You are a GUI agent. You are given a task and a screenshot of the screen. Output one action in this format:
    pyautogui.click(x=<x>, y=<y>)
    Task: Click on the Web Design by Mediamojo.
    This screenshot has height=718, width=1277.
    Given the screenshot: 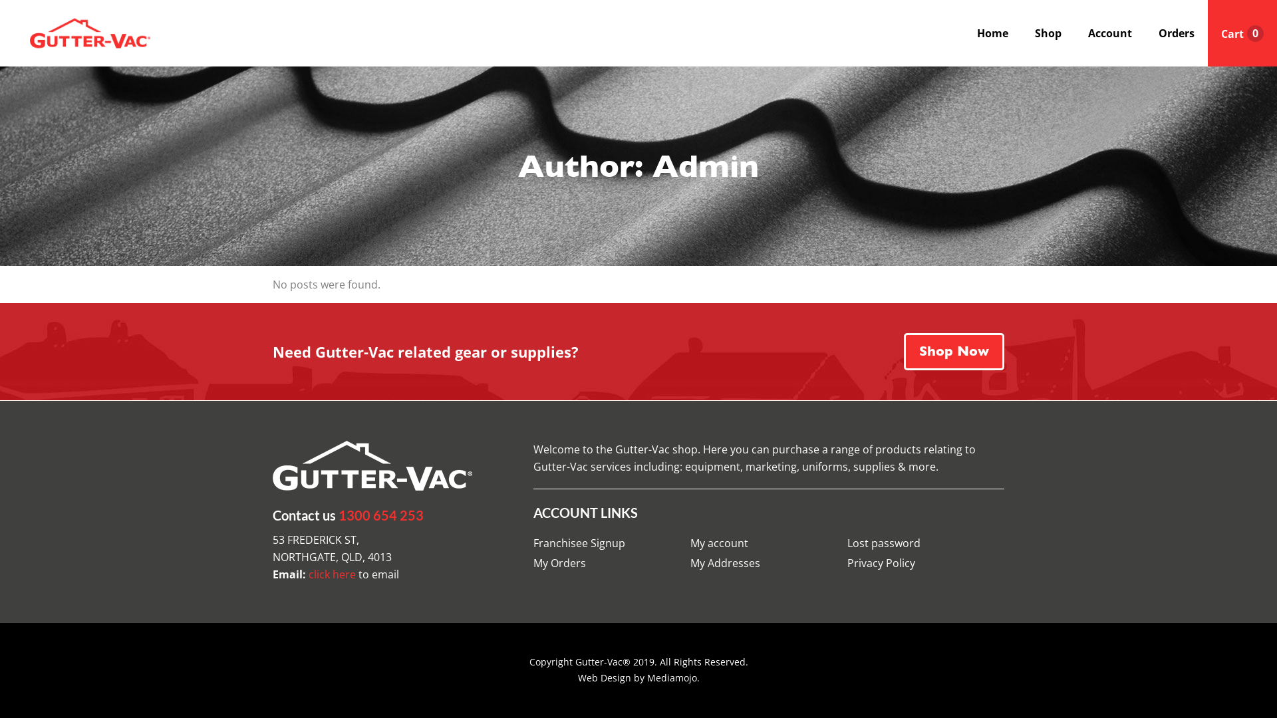 What is the action you would take?
    pyautogui.click(x=638, y=678)
    